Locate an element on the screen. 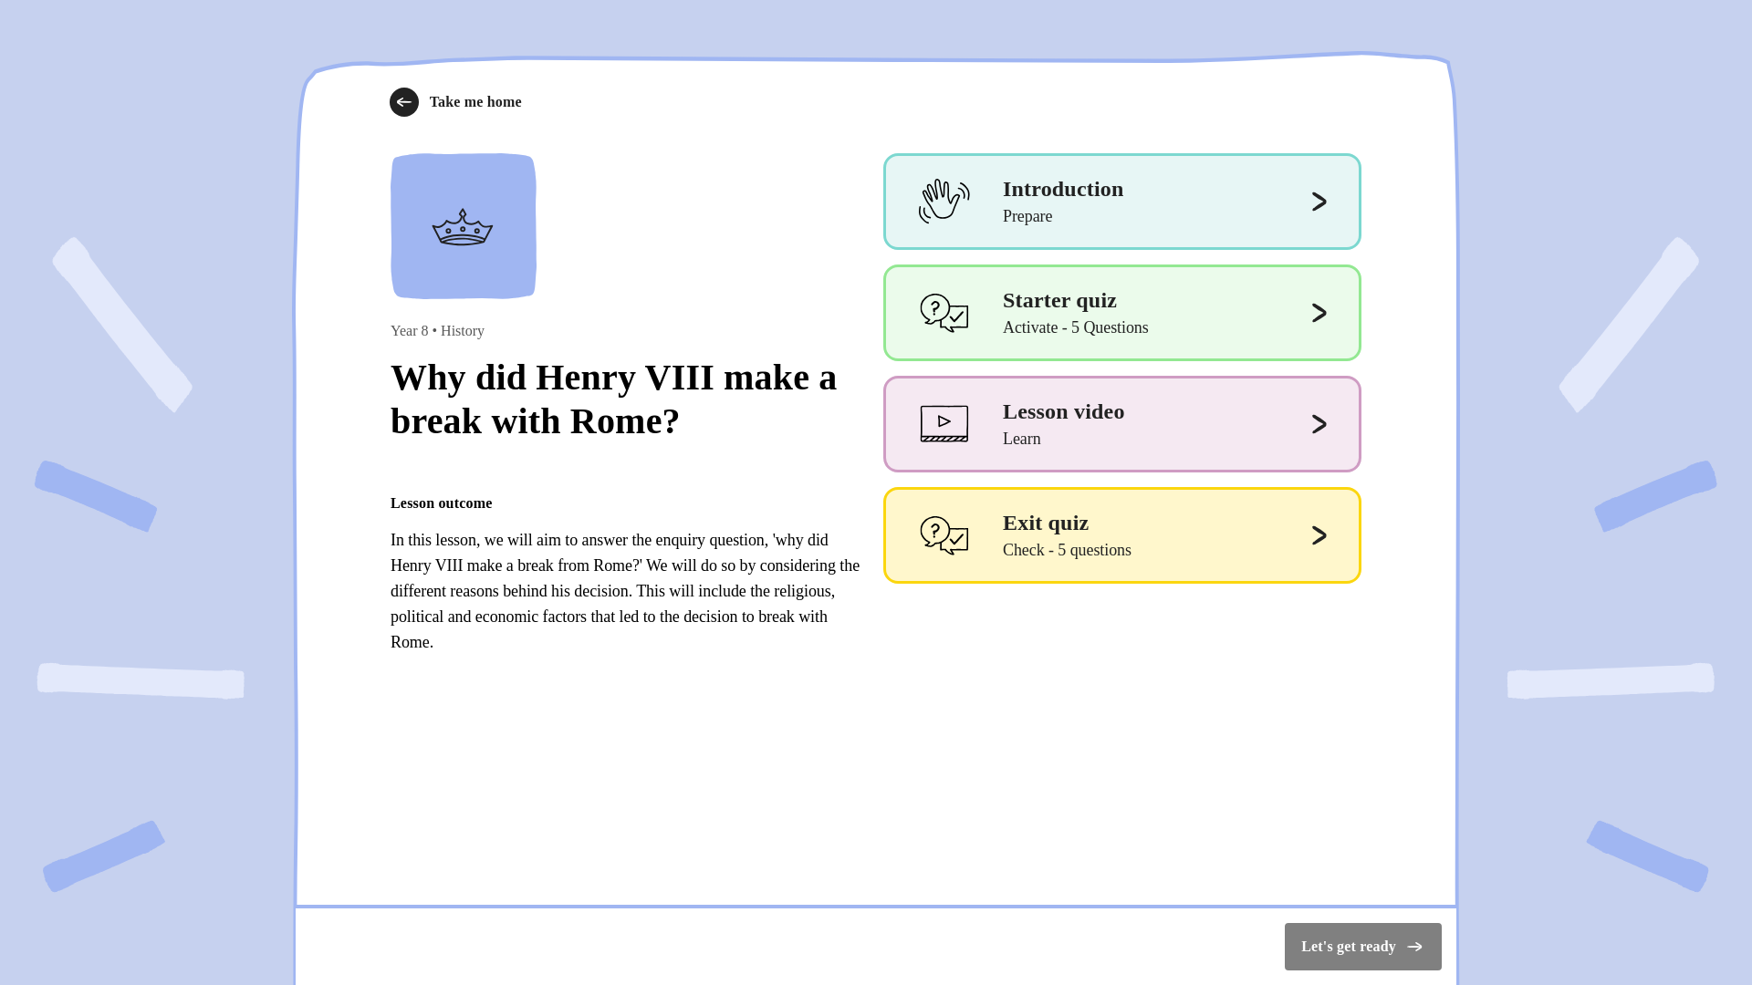 The height and width of the screenshot is (985, 1752). Let's get ready is located at coordinates (1363, 946).